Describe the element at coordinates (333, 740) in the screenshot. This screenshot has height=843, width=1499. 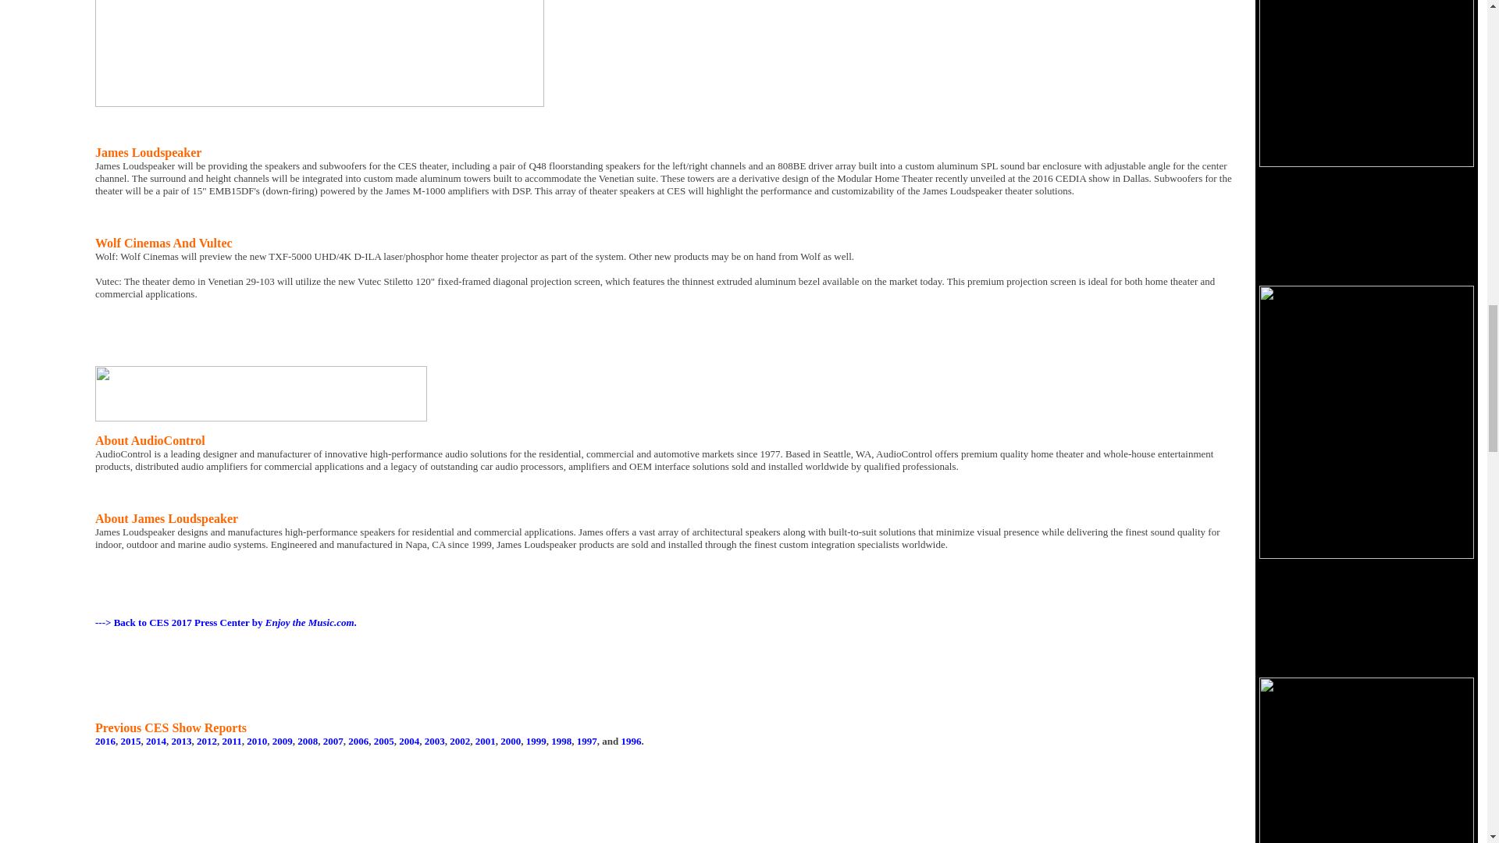
I see `2007` at that location.